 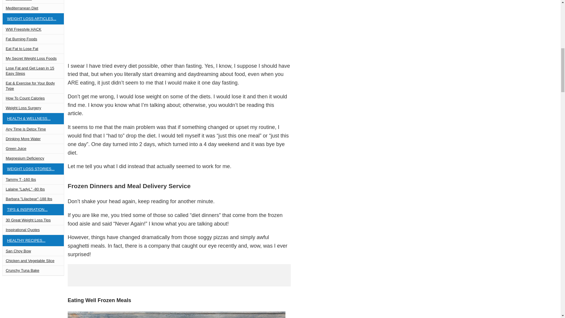 I want to click on Fat Burning Foods, so click(x=33, y=39).